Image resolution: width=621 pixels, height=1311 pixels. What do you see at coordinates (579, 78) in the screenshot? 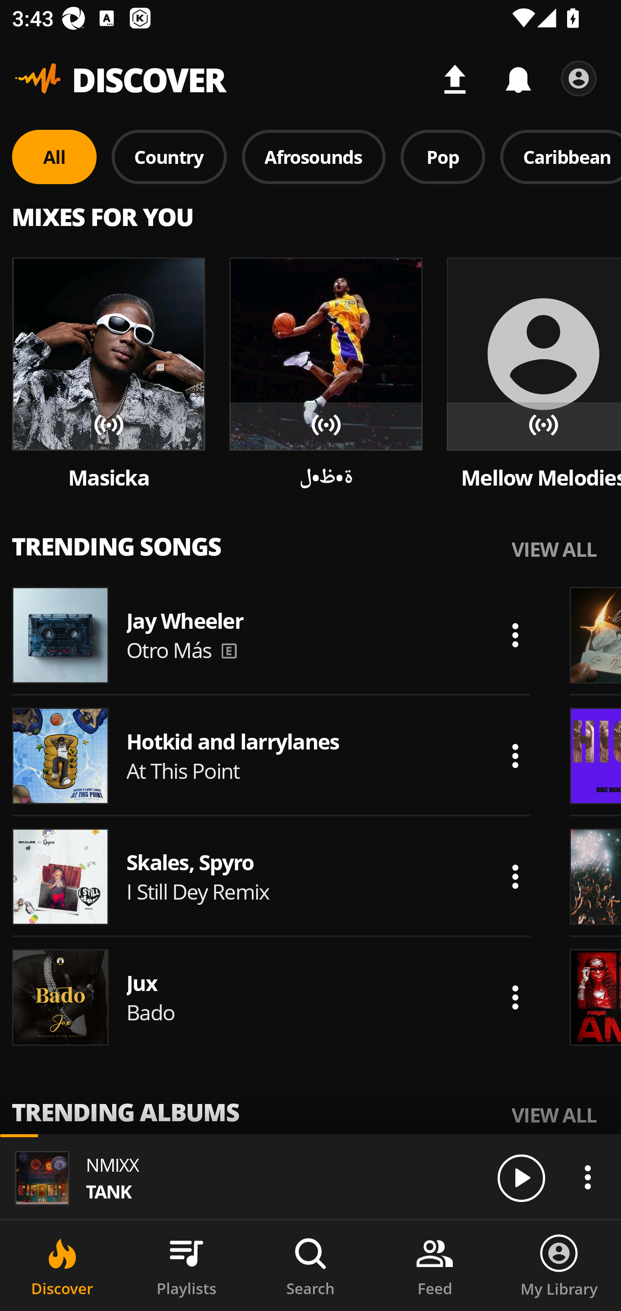
I see `Settings` at bounding box center [579, 78].